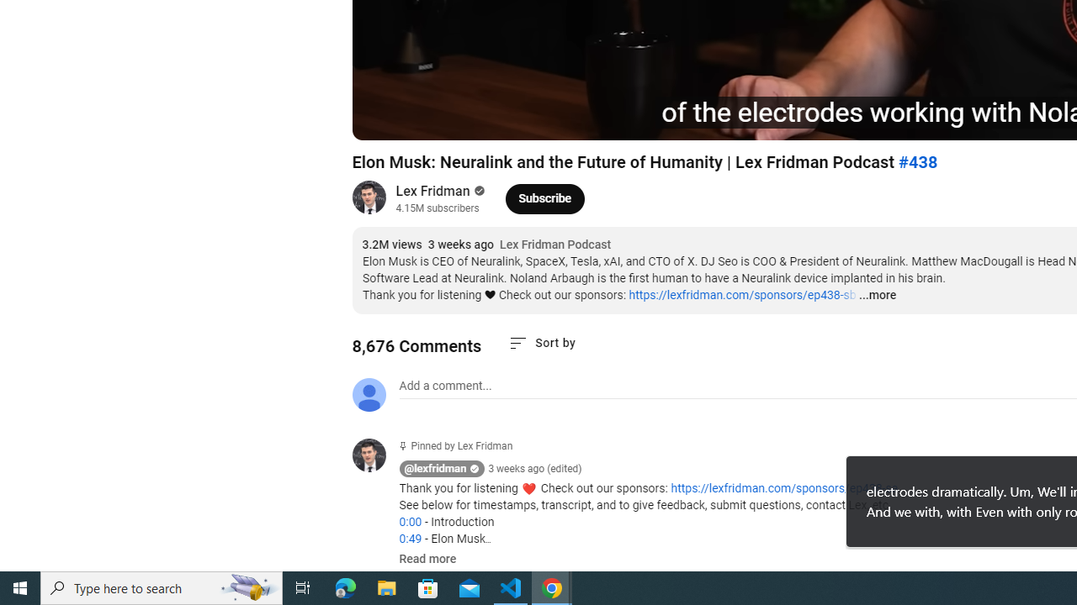 The height and width of the screenshot is (605, 1077). I want to click on https://lexfridman.com/sponsors/ep438-sa, so click(784, 488).